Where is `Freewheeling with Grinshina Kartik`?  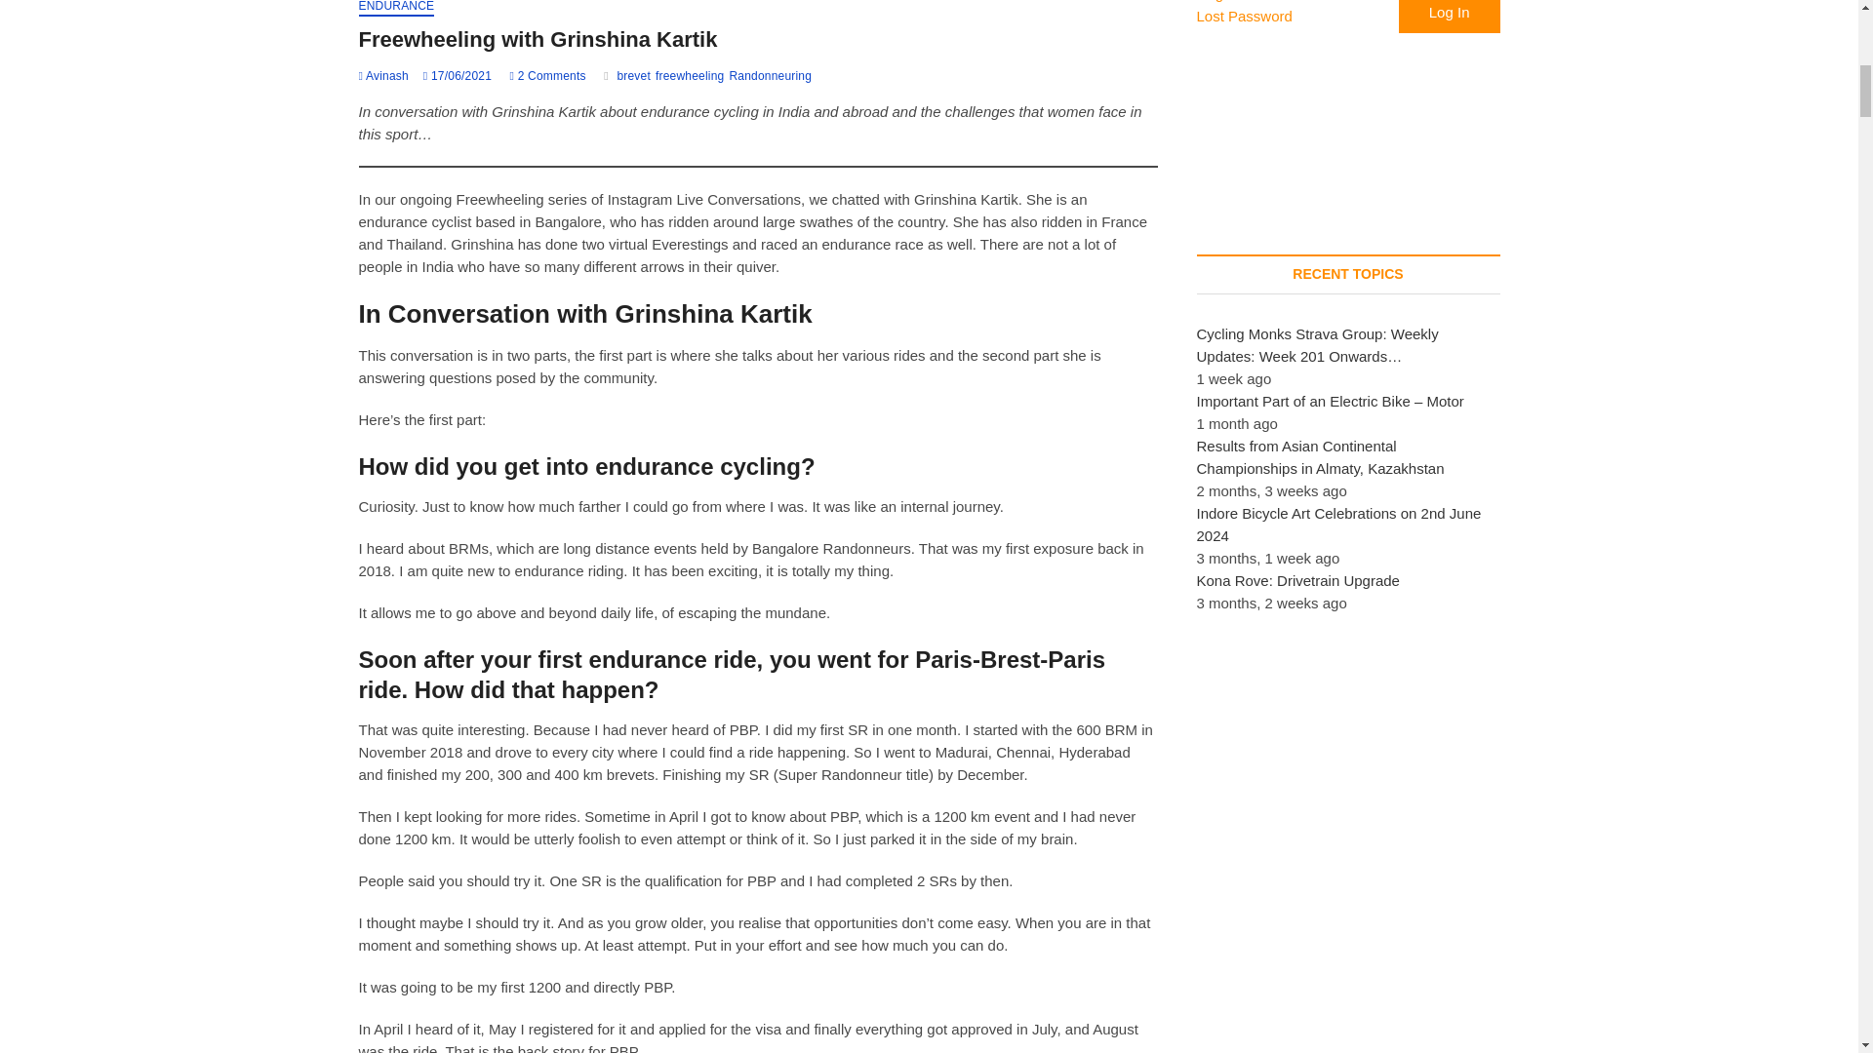
Freewheeling with Grinshina Kartik is located at coordinates (383, 76).